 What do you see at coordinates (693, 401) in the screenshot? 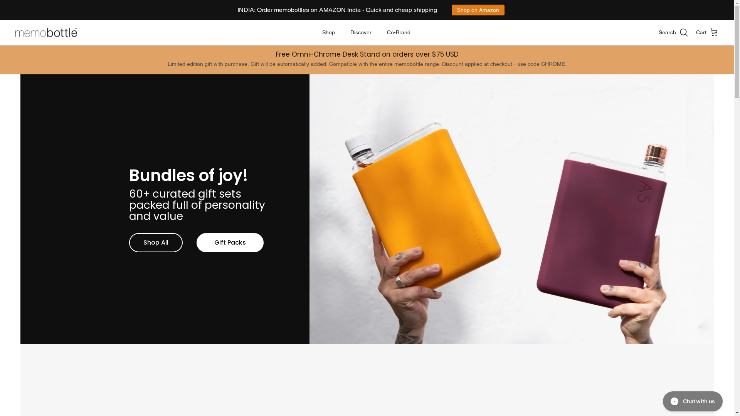
I see `Gorgias live chat messenger` at bounding box center [693, 401].